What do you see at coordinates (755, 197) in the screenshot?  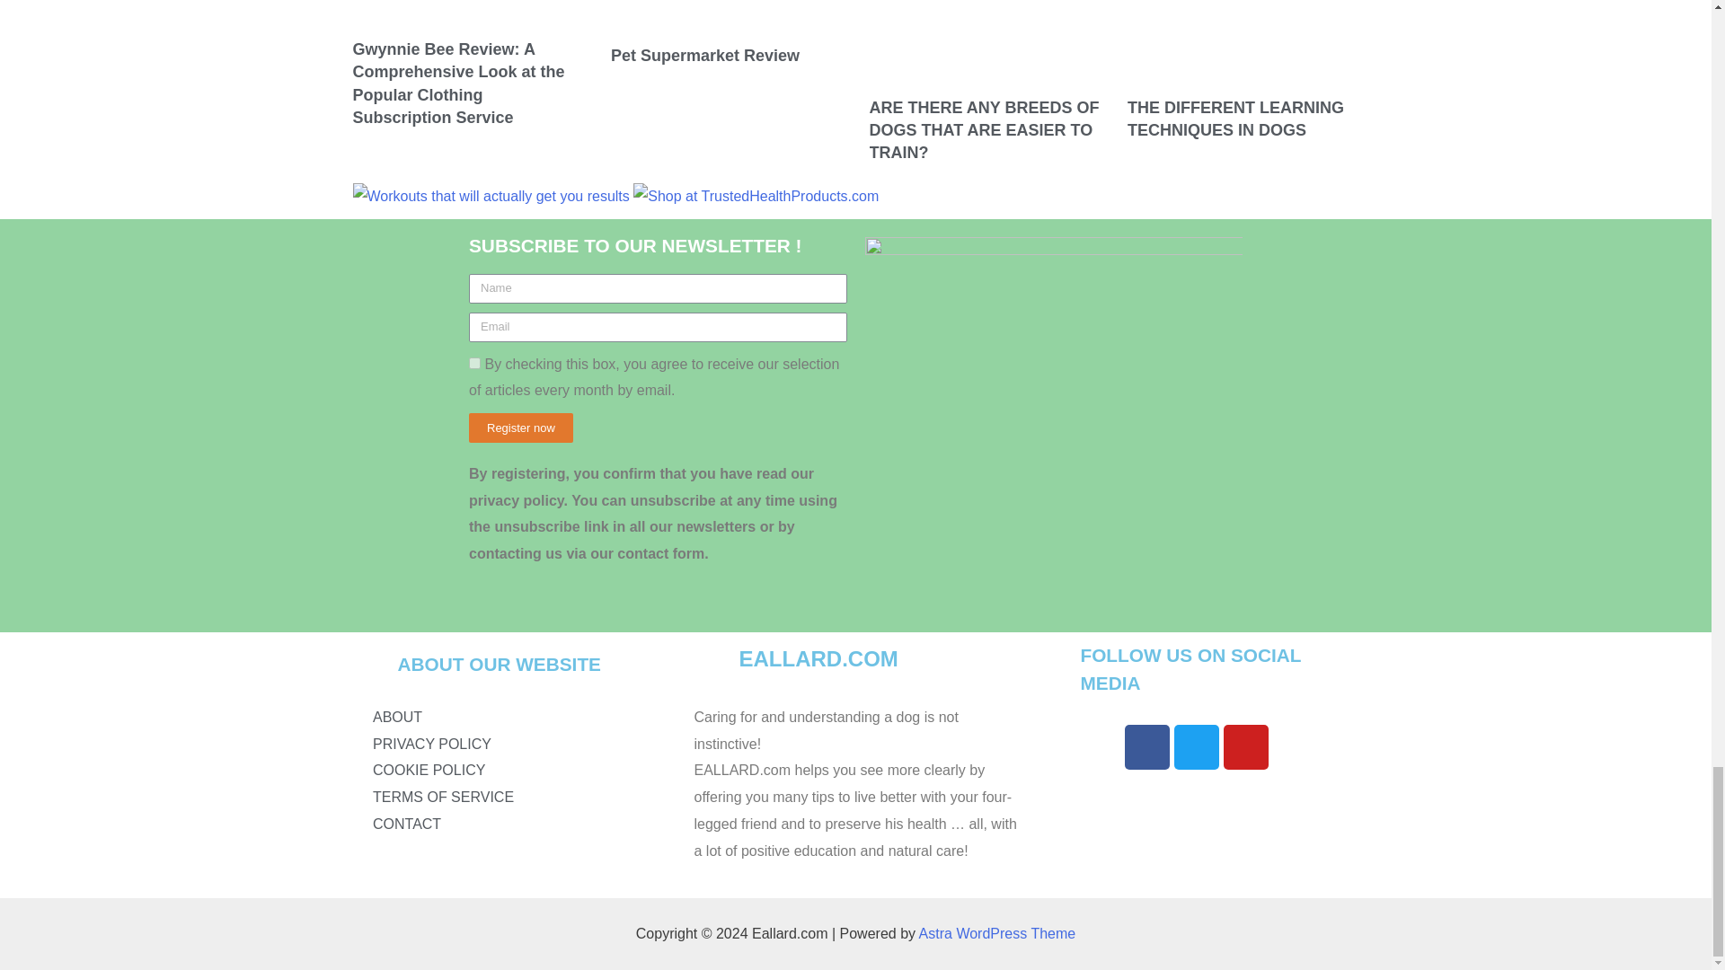 I see `Shop at TrustedHealthProducts.com` at bounding box center [755, 197].